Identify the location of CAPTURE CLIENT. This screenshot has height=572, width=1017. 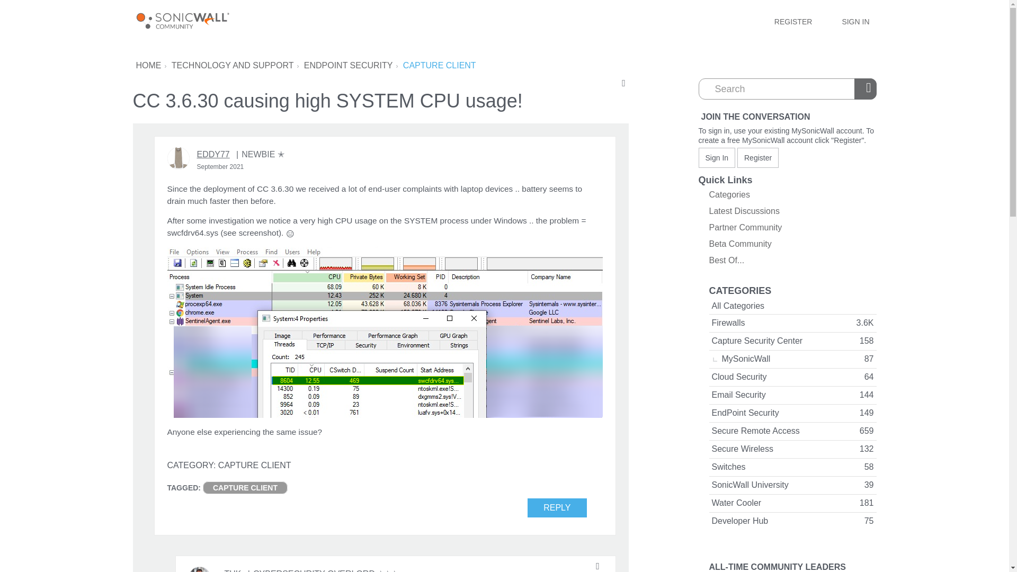
(439, 65).